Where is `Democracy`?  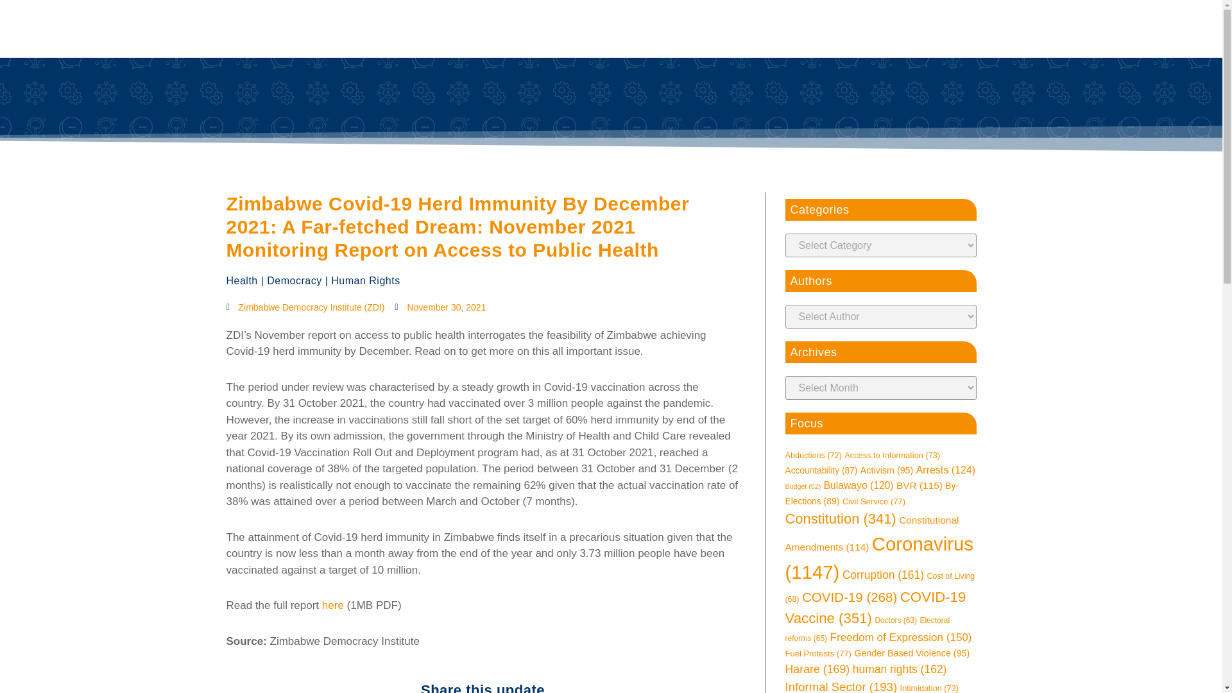 Democracy is located at coordinates (294, 280).